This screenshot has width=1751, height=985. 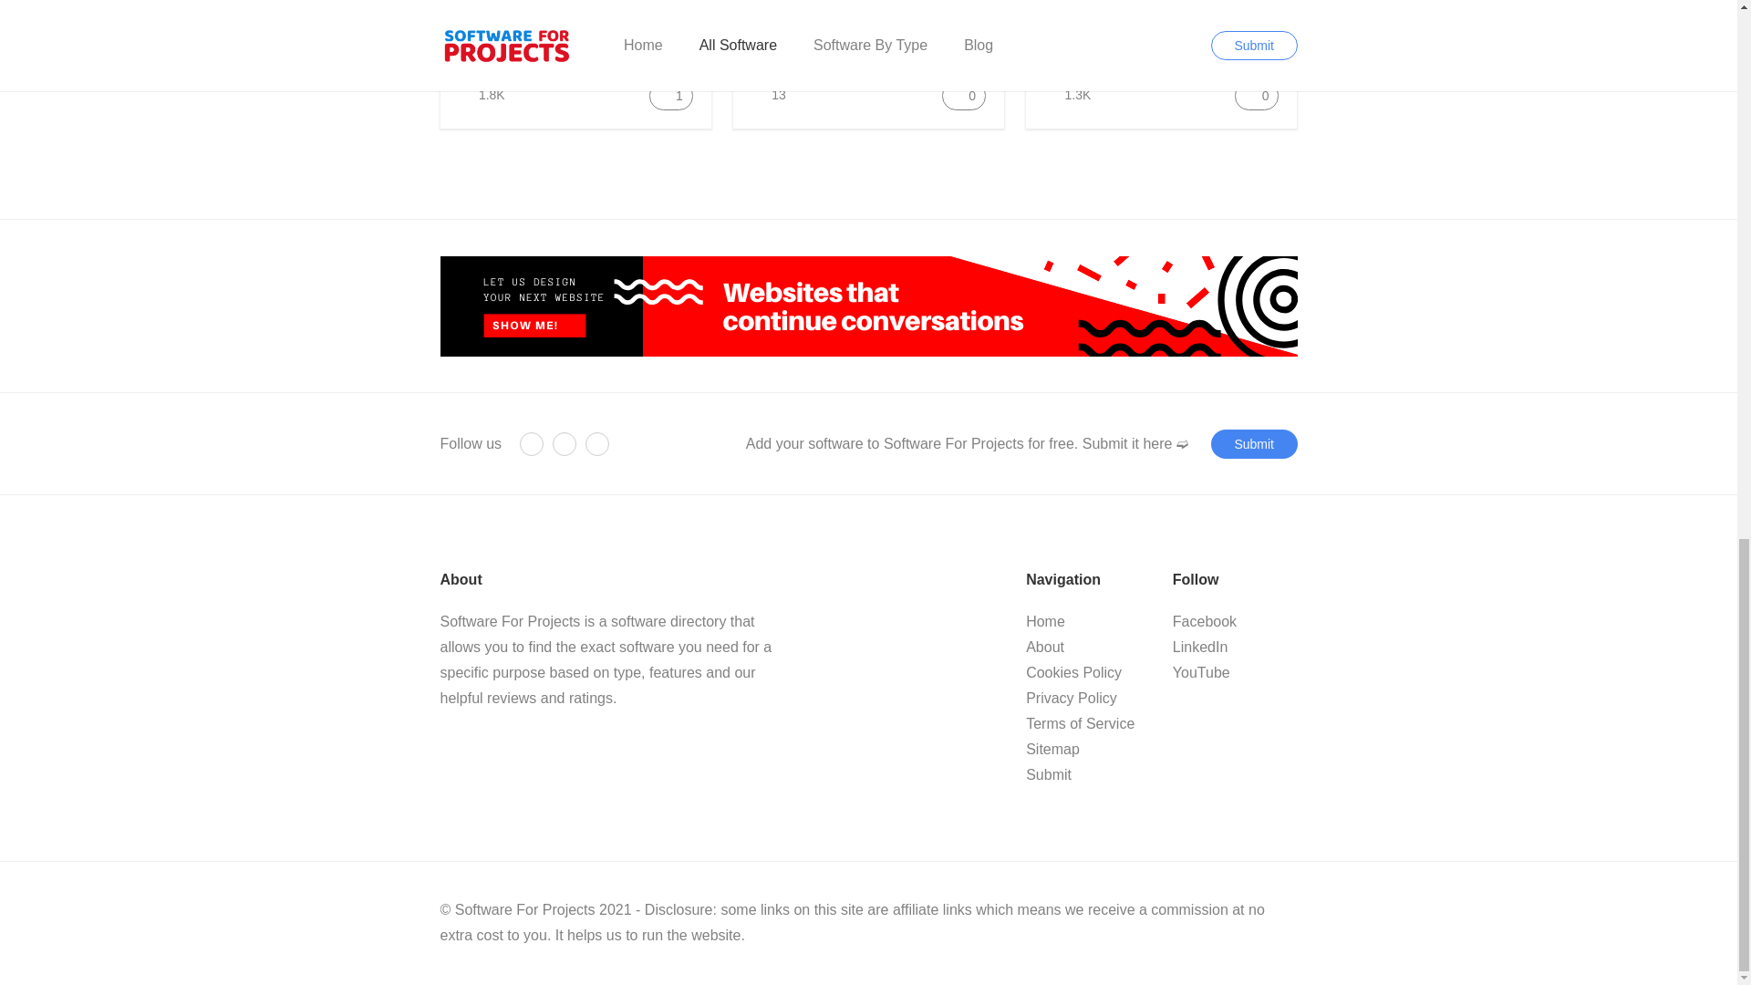 What do you see at coordinates (671, 95) in the screenshot?
I see `Upvote` at bounding box center [671, 95].